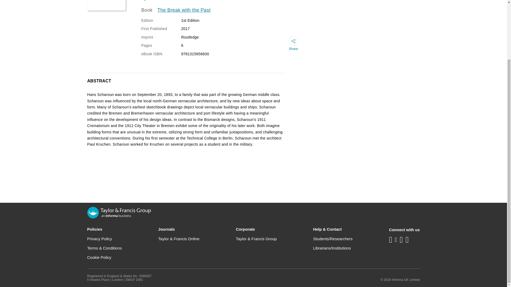  I want to click on Deborah Ascher Barnstone, so click(178, 1).